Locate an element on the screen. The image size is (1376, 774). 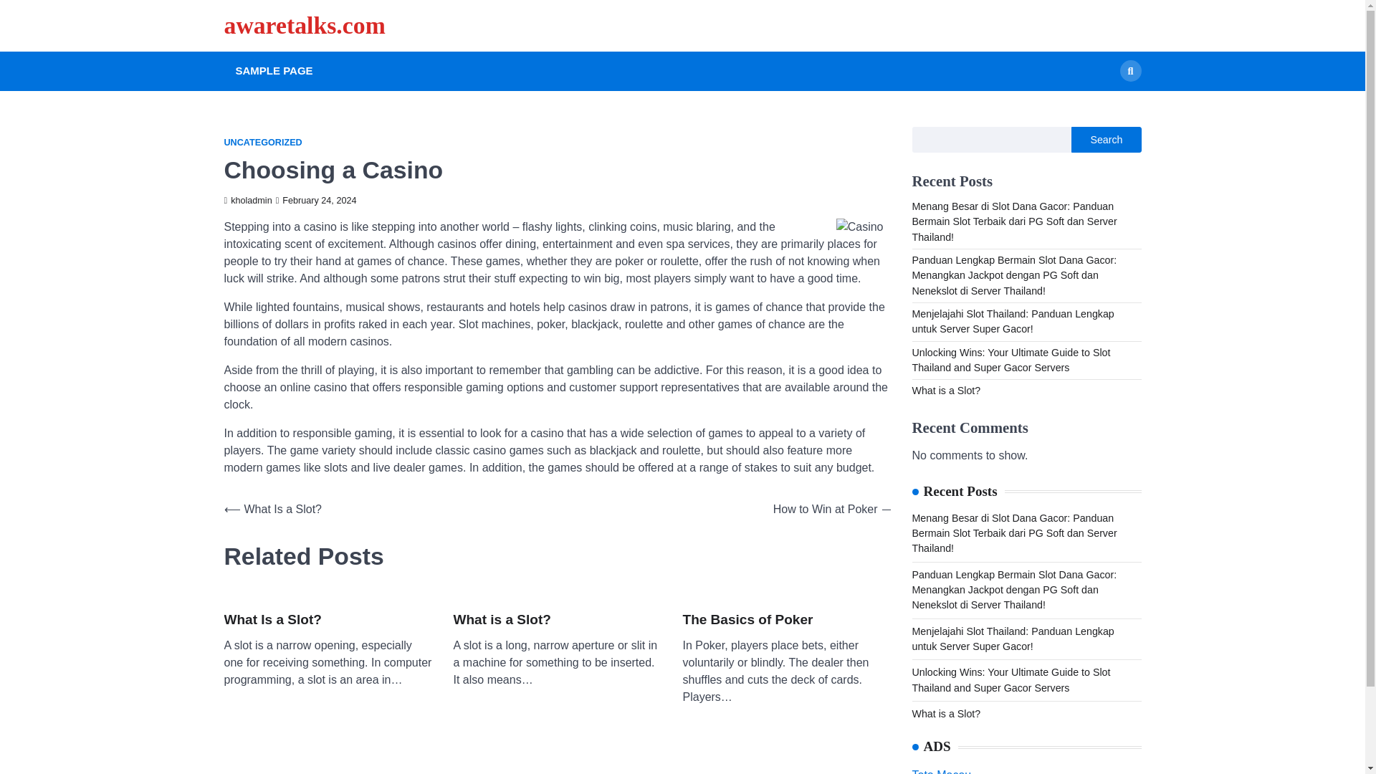
Search is located at coordinates (1129, 71).